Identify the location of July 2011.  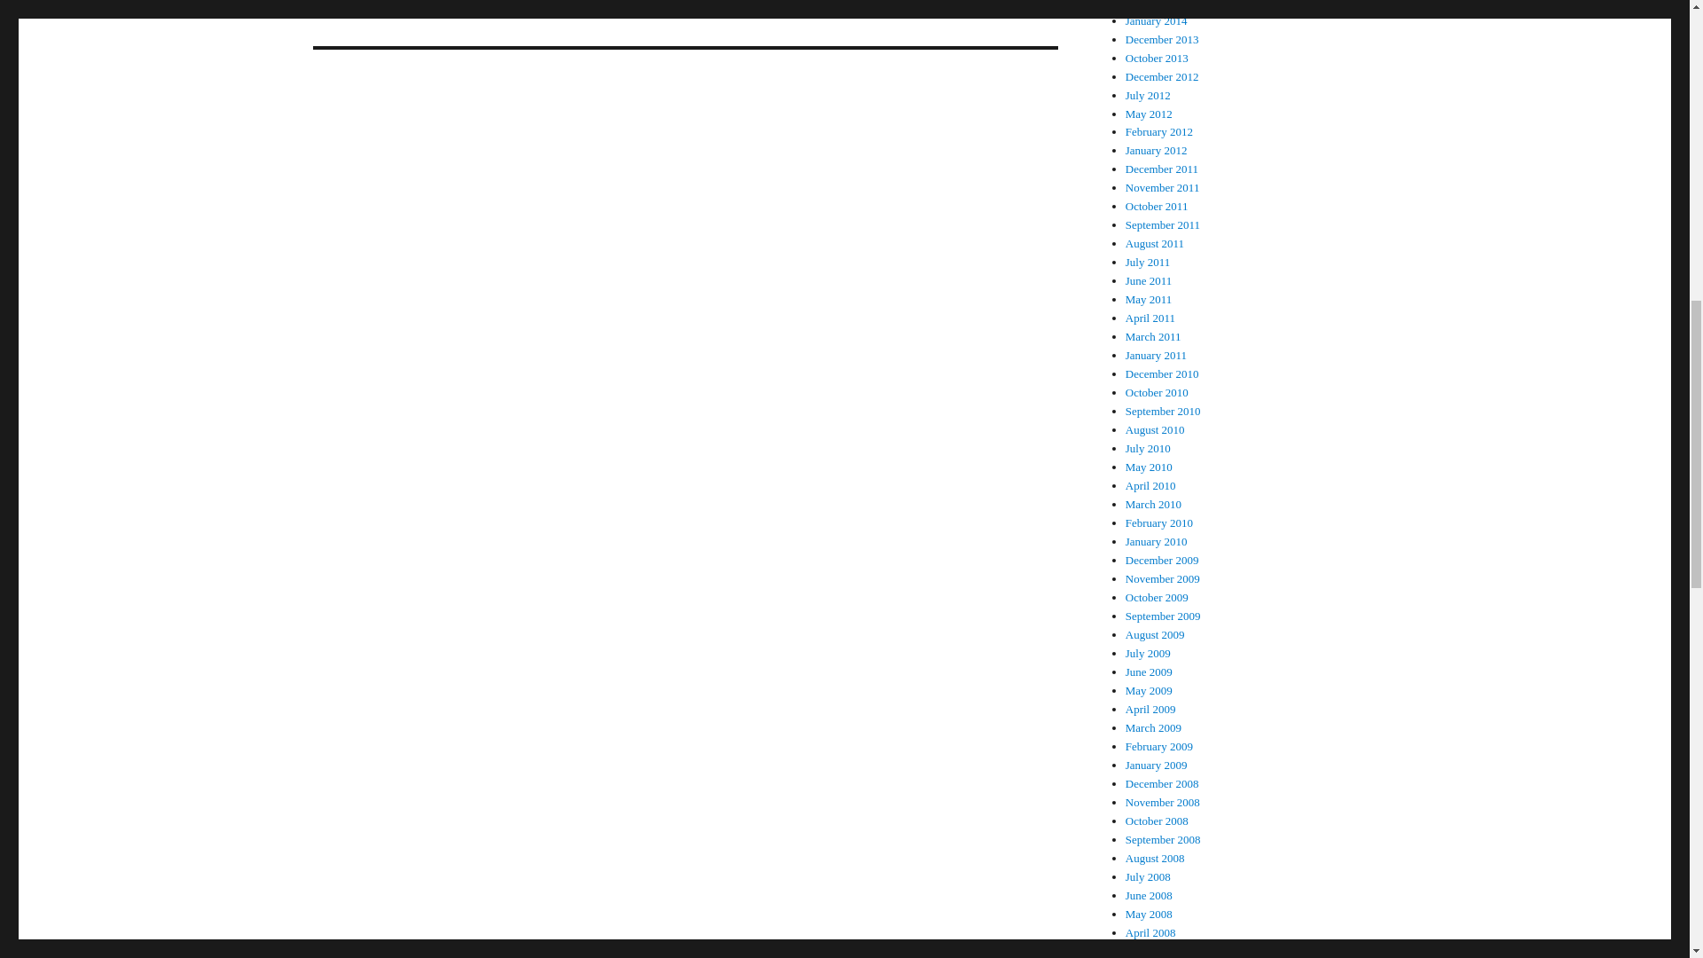
(1148, 263).